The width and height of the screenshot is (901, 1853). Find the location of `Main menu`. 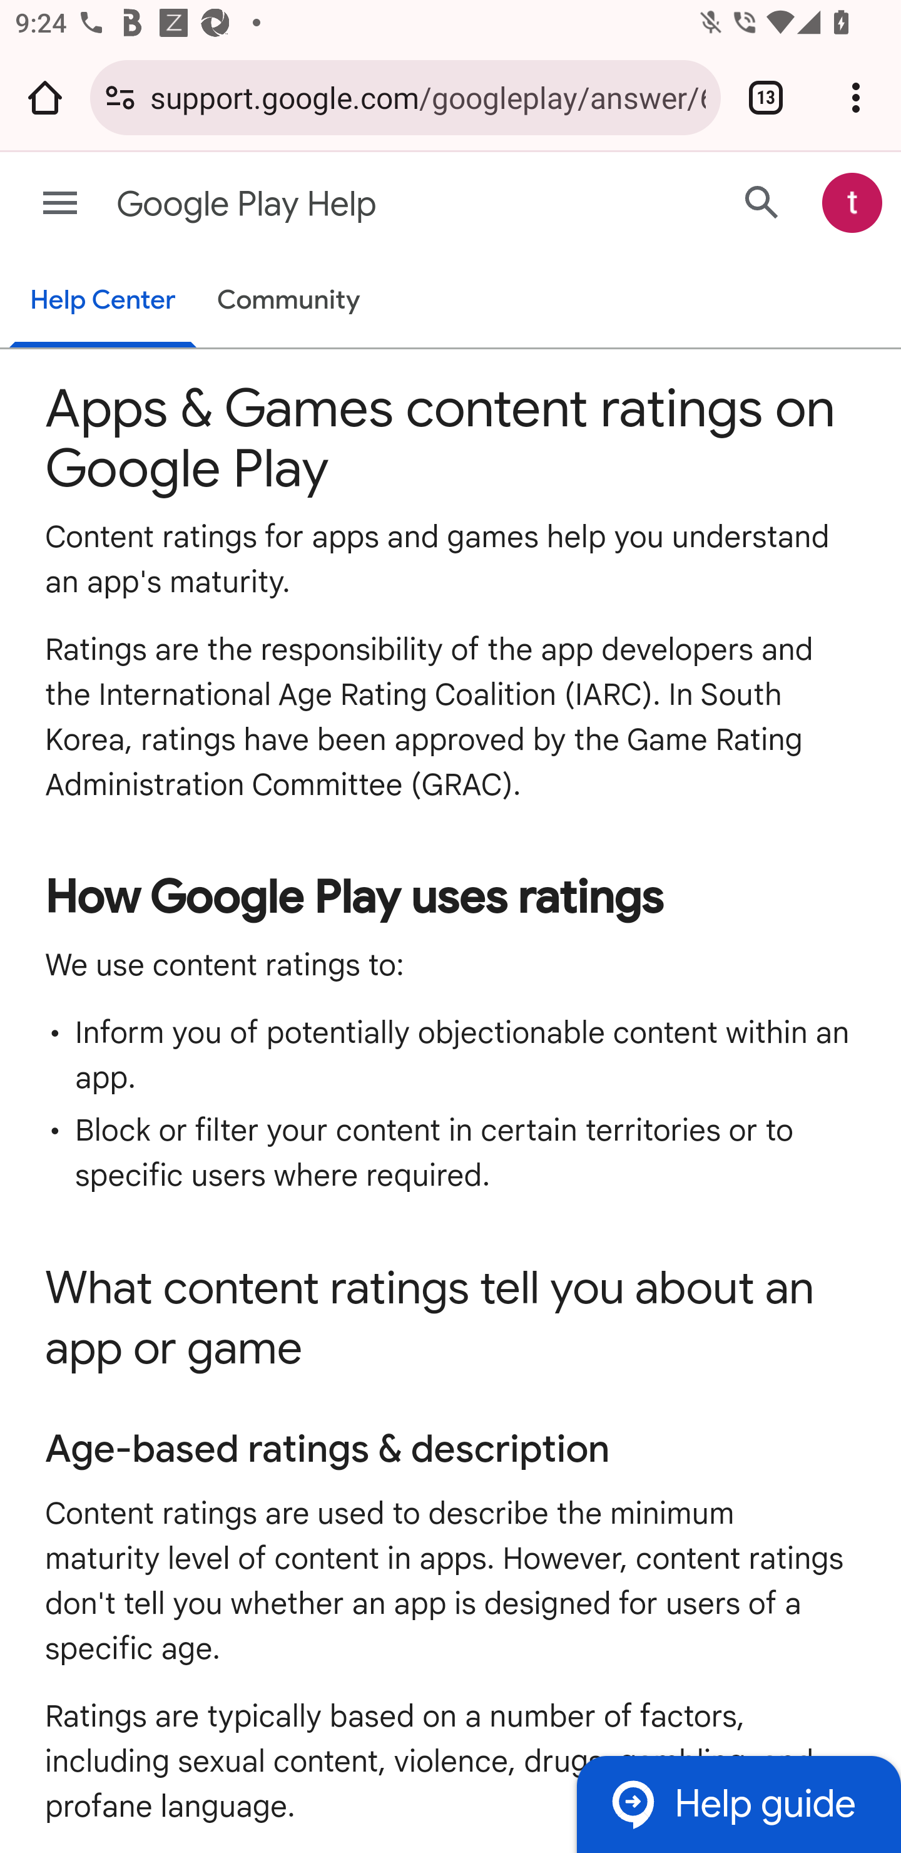

Main menu is located at coordinates (60, 203).